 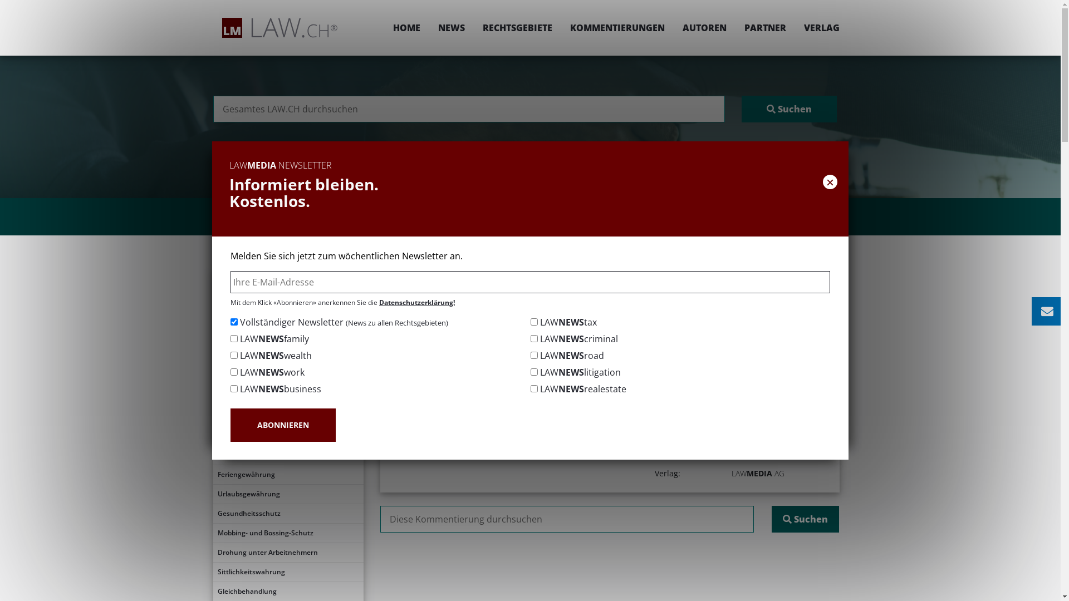 I want to click on HOME, so click(x=406, y=28).